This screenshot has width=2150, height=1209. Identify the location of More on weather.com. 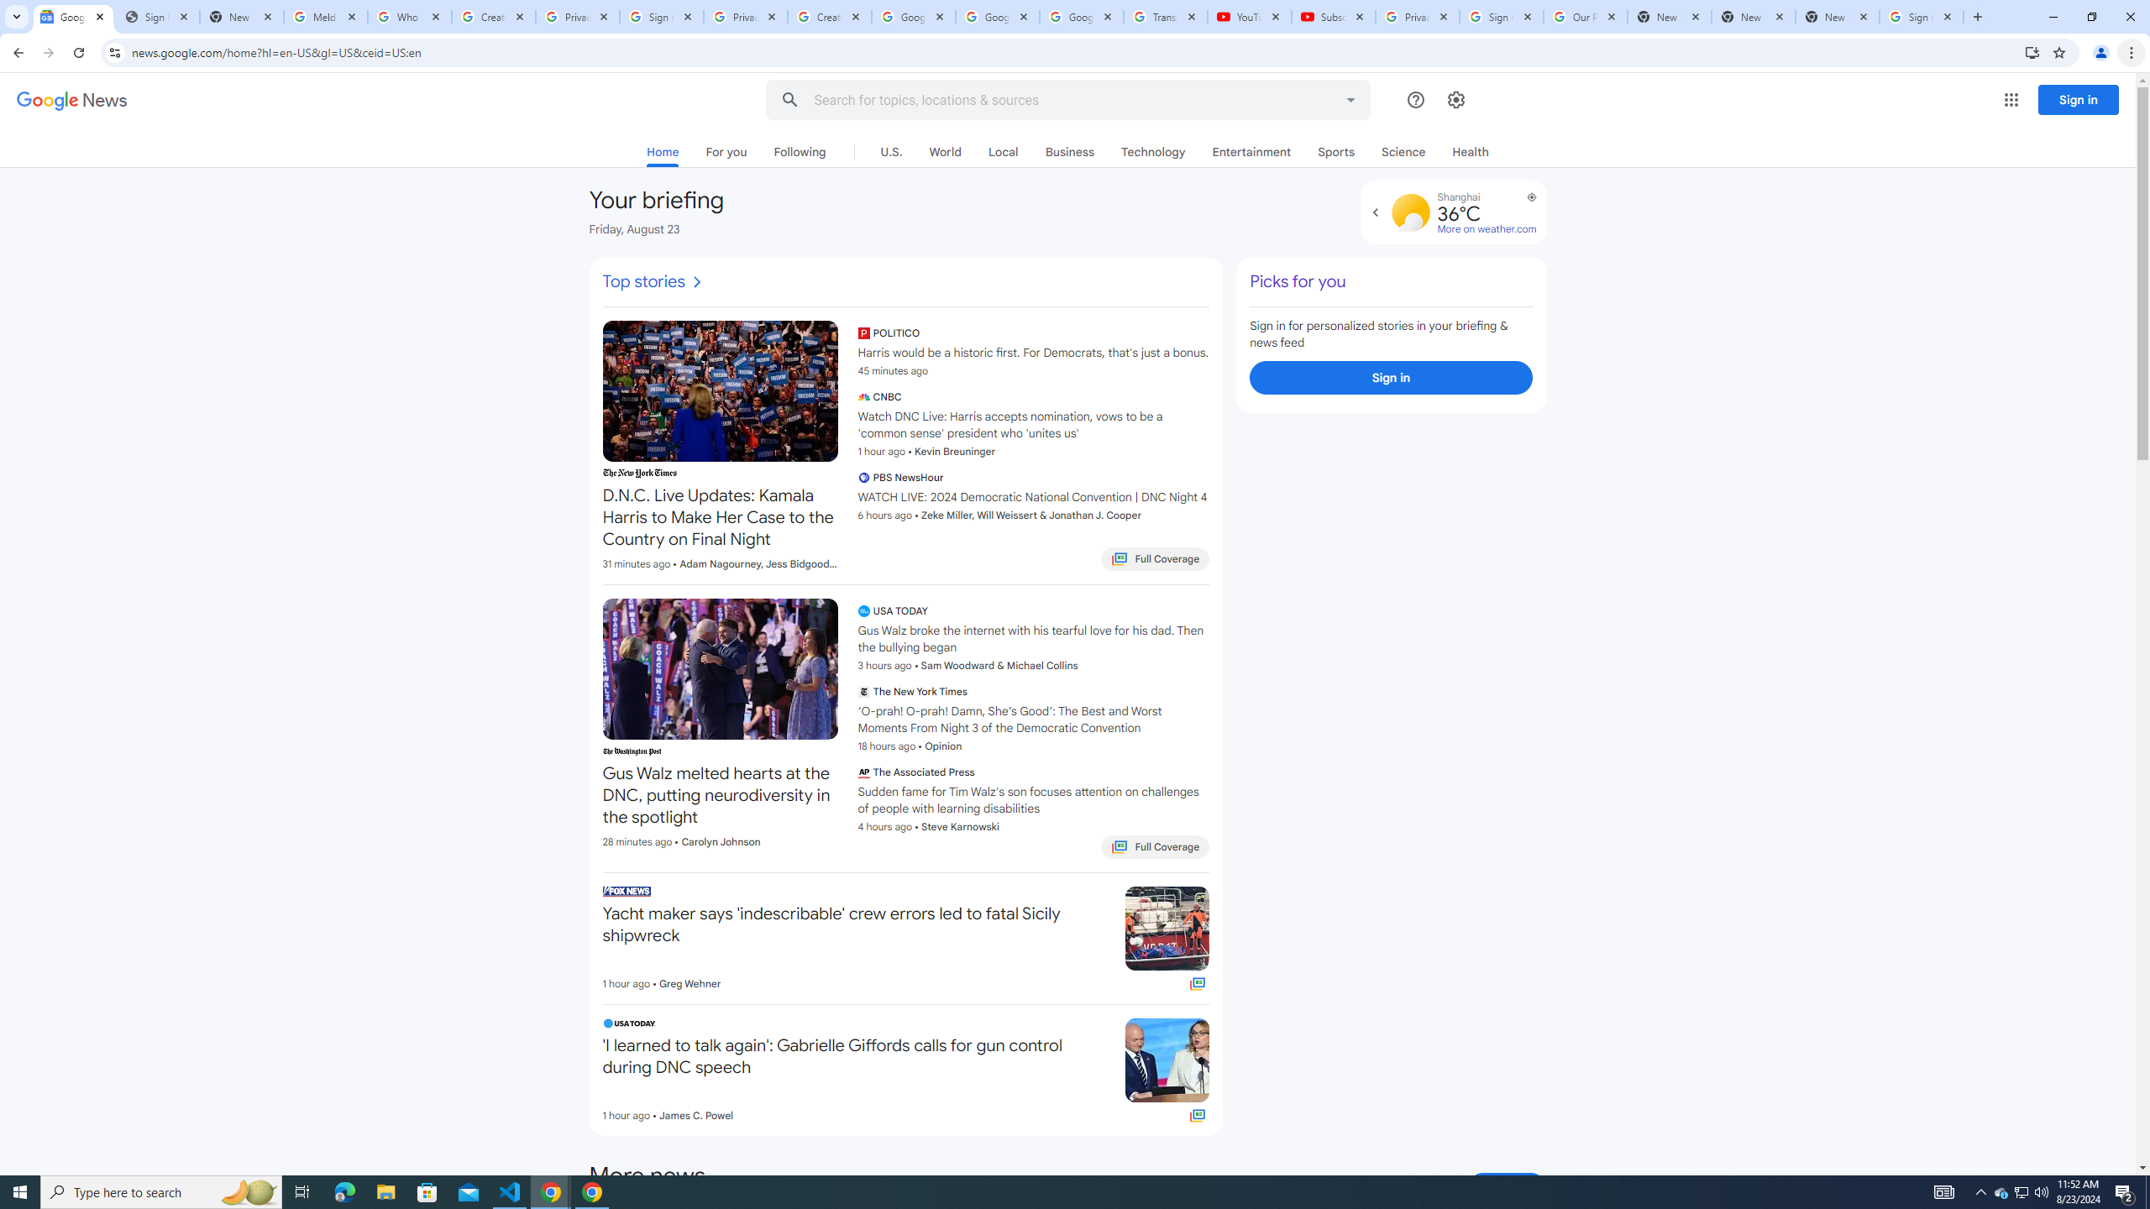
(1487, 228).